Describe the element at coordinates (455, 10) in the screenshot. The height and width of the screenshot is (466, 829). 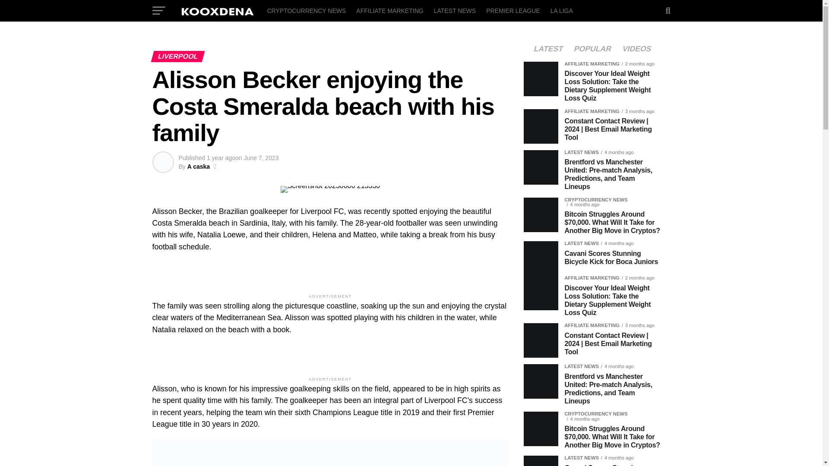
I see `LATEST NEWS` at that location.